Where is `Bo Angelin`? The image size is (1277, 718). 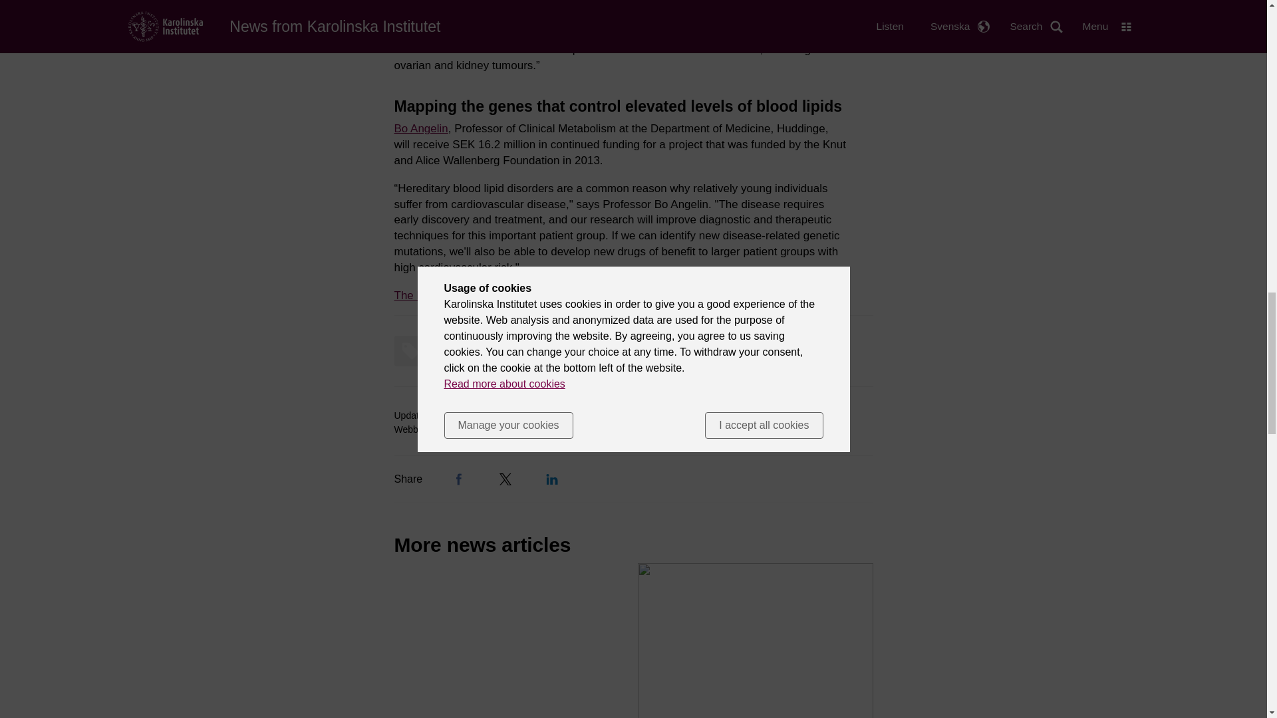 Bo Angelin is located at coordinates (420, 128).